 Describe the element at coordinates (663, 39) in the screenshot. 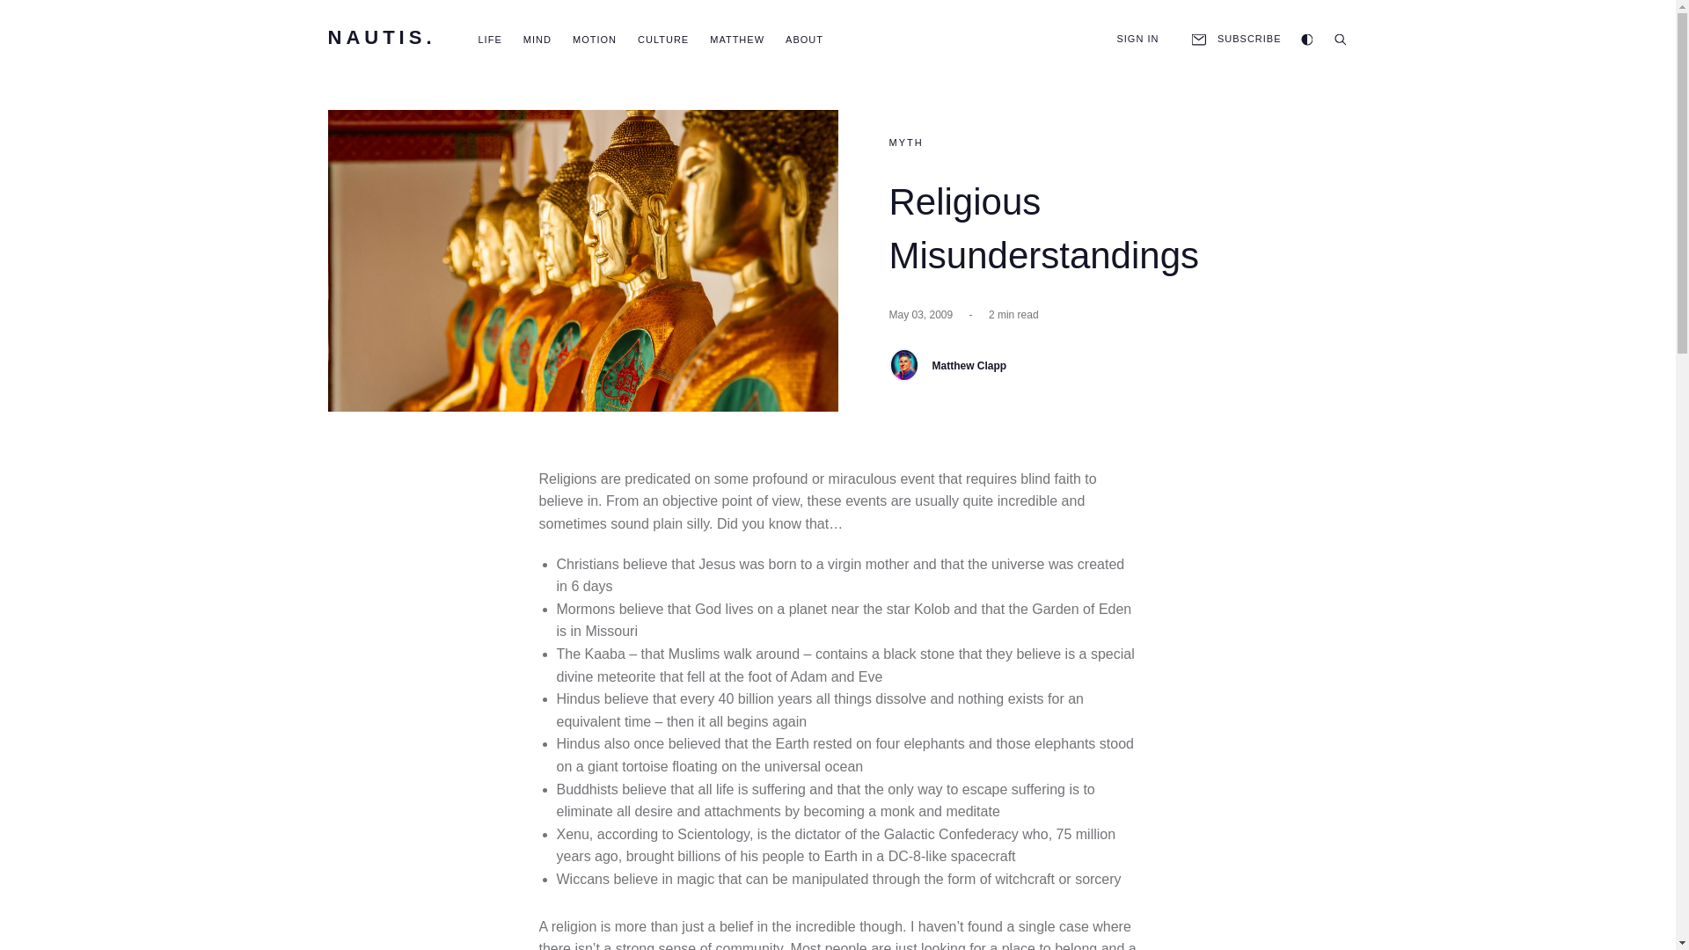

I see `CULTURE` at that location.